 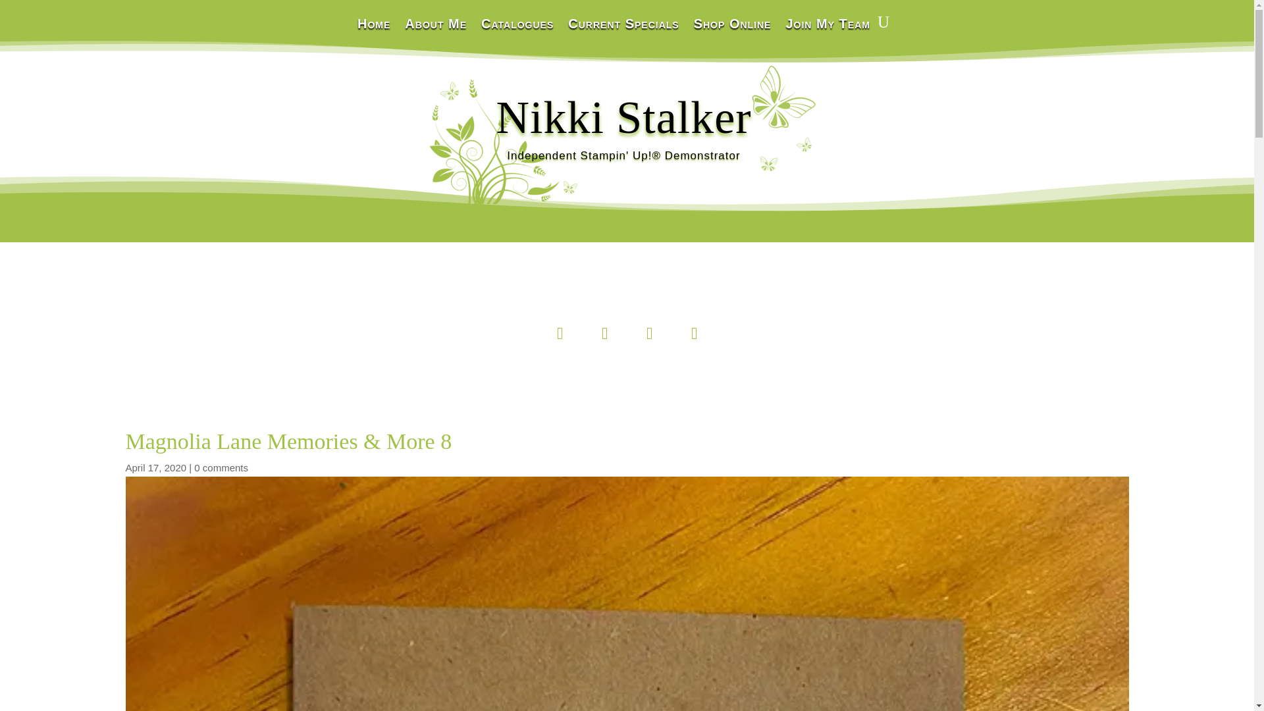 What do you see at coordinates (623, 33) in the screenshot?
I see `Current Specials` at bounding box center [623, 33].